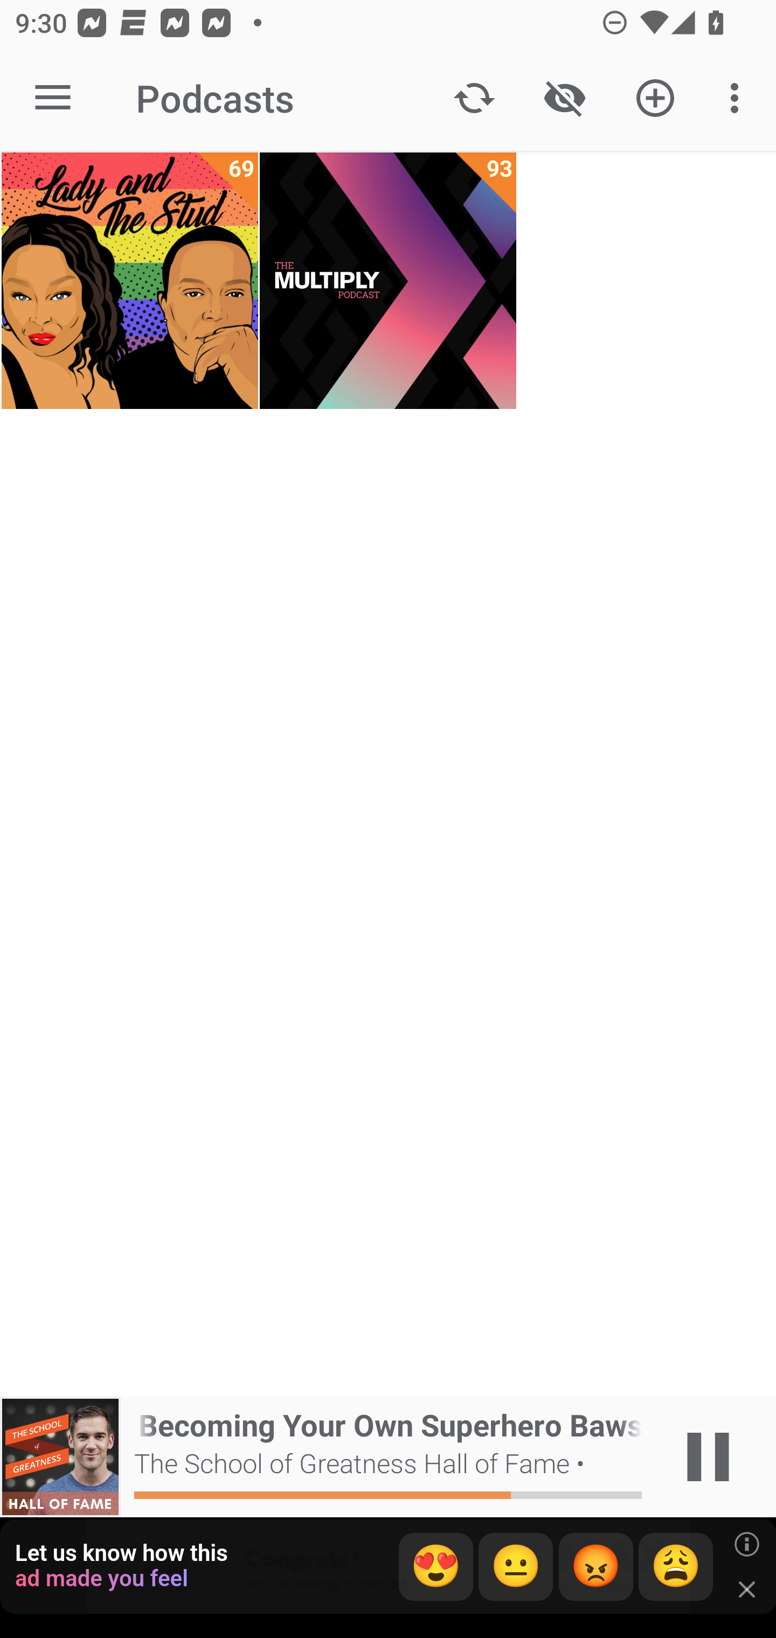 The height and width of the screenshot is (1638, 776). Describe the element at coordinates (564, 98) in the screenshot. I see `Show / Hide played content` at that location.